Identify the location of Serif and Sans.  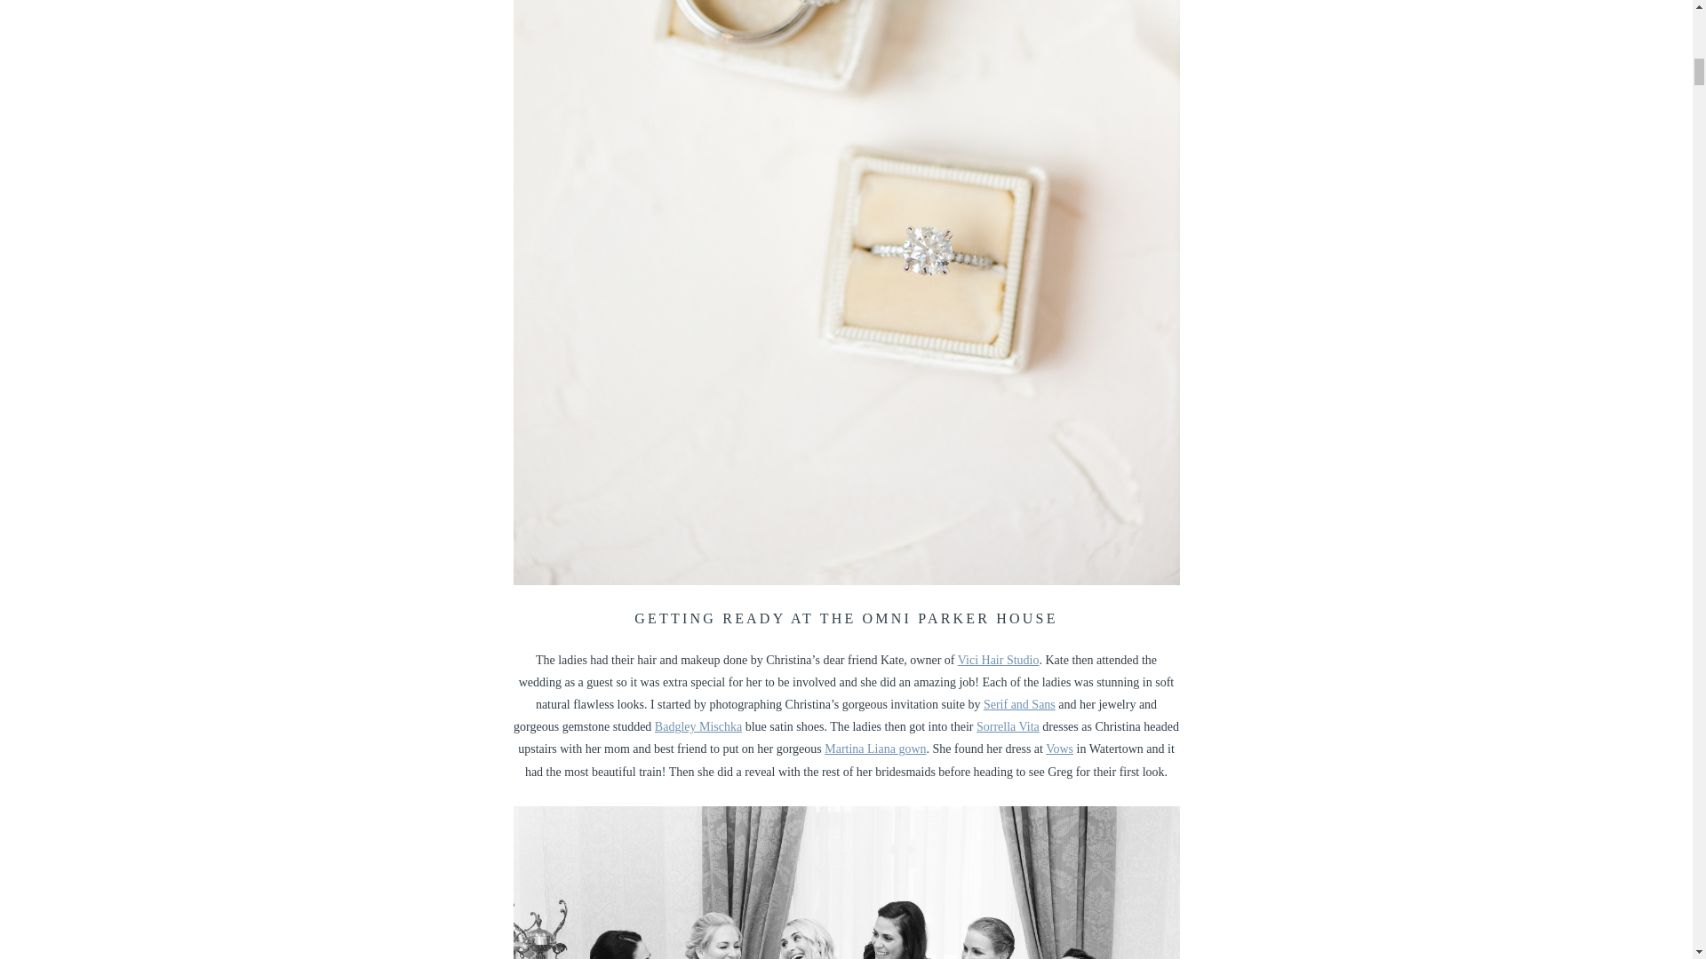
(1020, 705).